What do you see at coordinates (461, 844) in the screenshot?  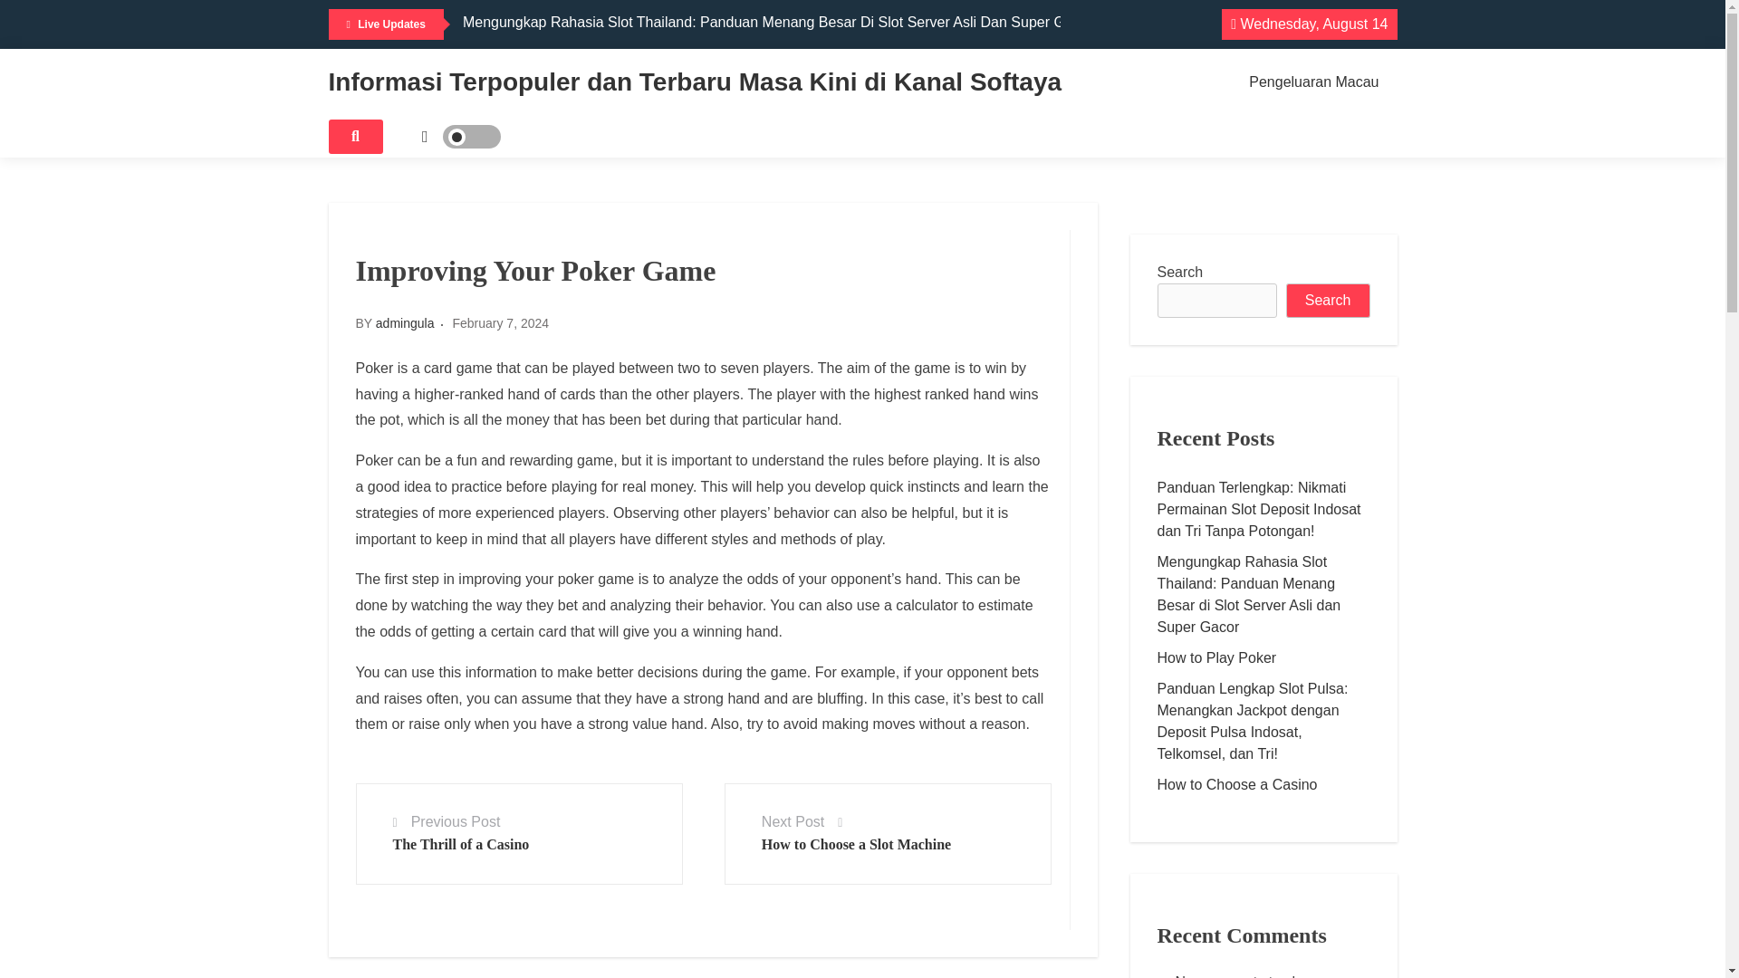 I see `The Thrill of a Casino` at bounding box center [461, 844].